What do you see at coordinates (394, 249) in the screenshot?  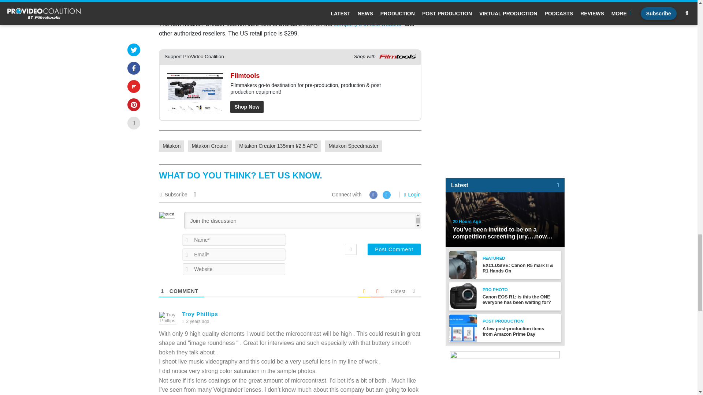 I see `Post Comment` at bounding box center [394, 249].